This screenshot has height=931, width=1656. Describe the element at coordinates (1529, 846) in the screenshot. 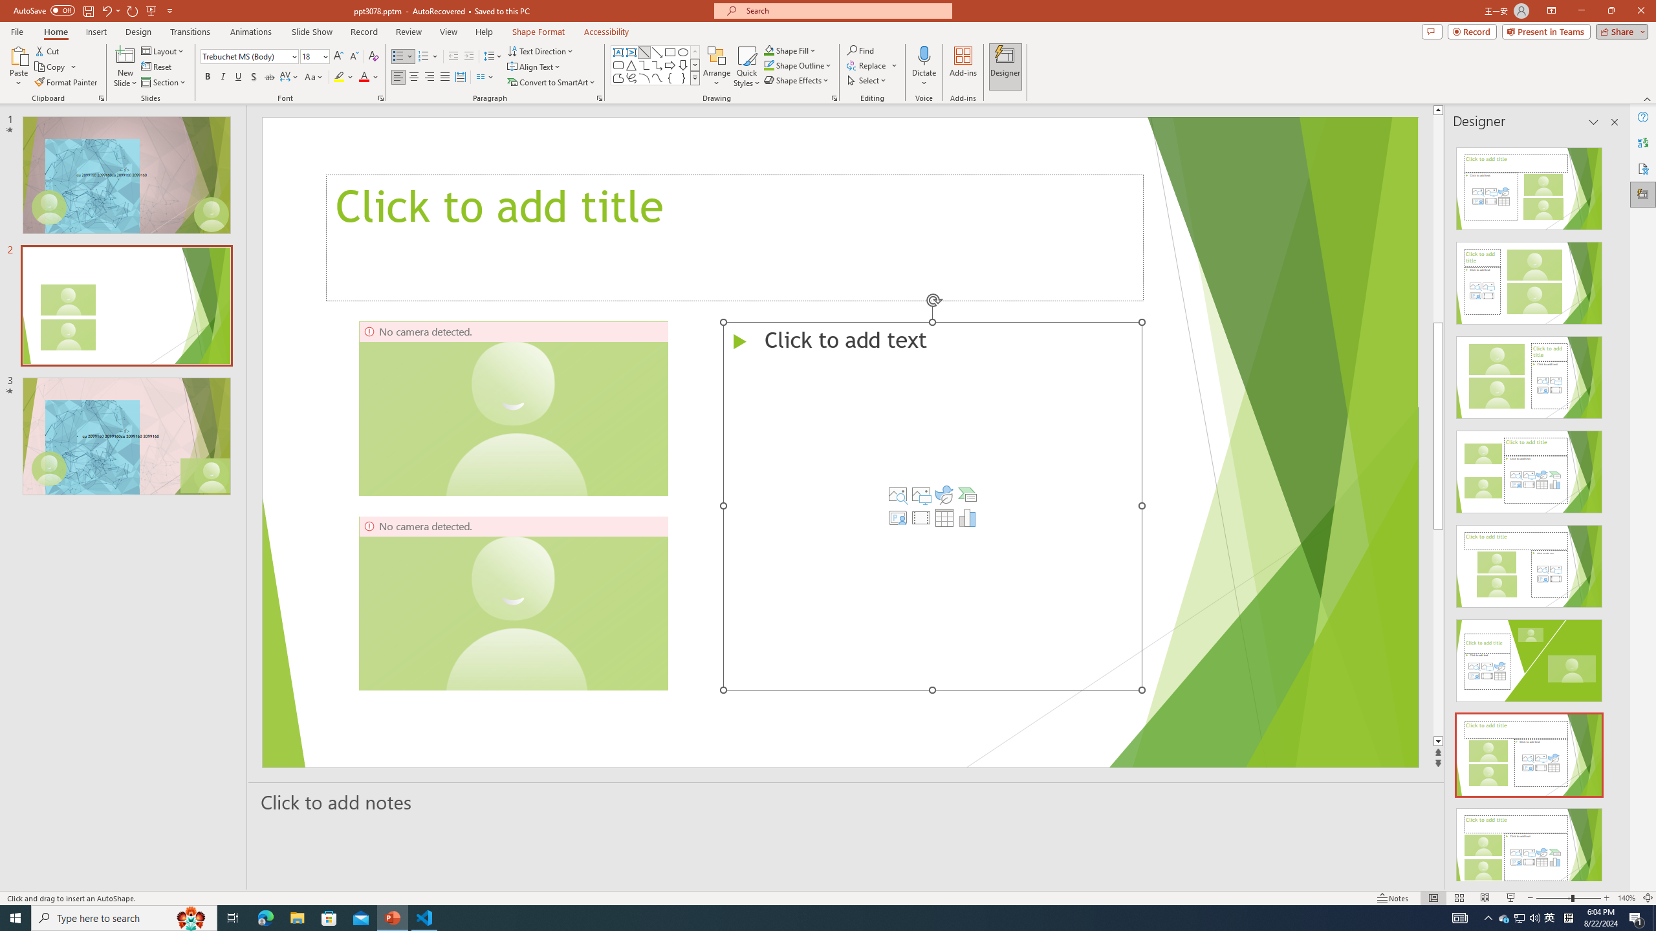

I see `Design Idea` at that location.